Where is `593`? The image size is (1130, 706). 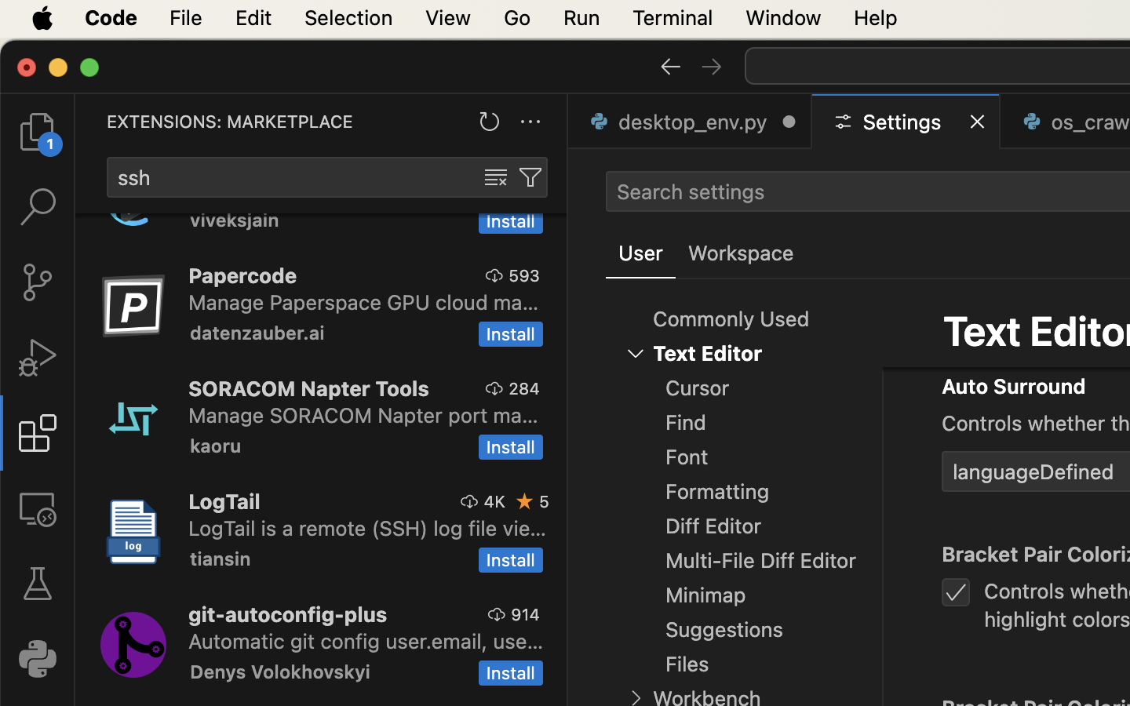 593 is located at coordinates (524, 275).